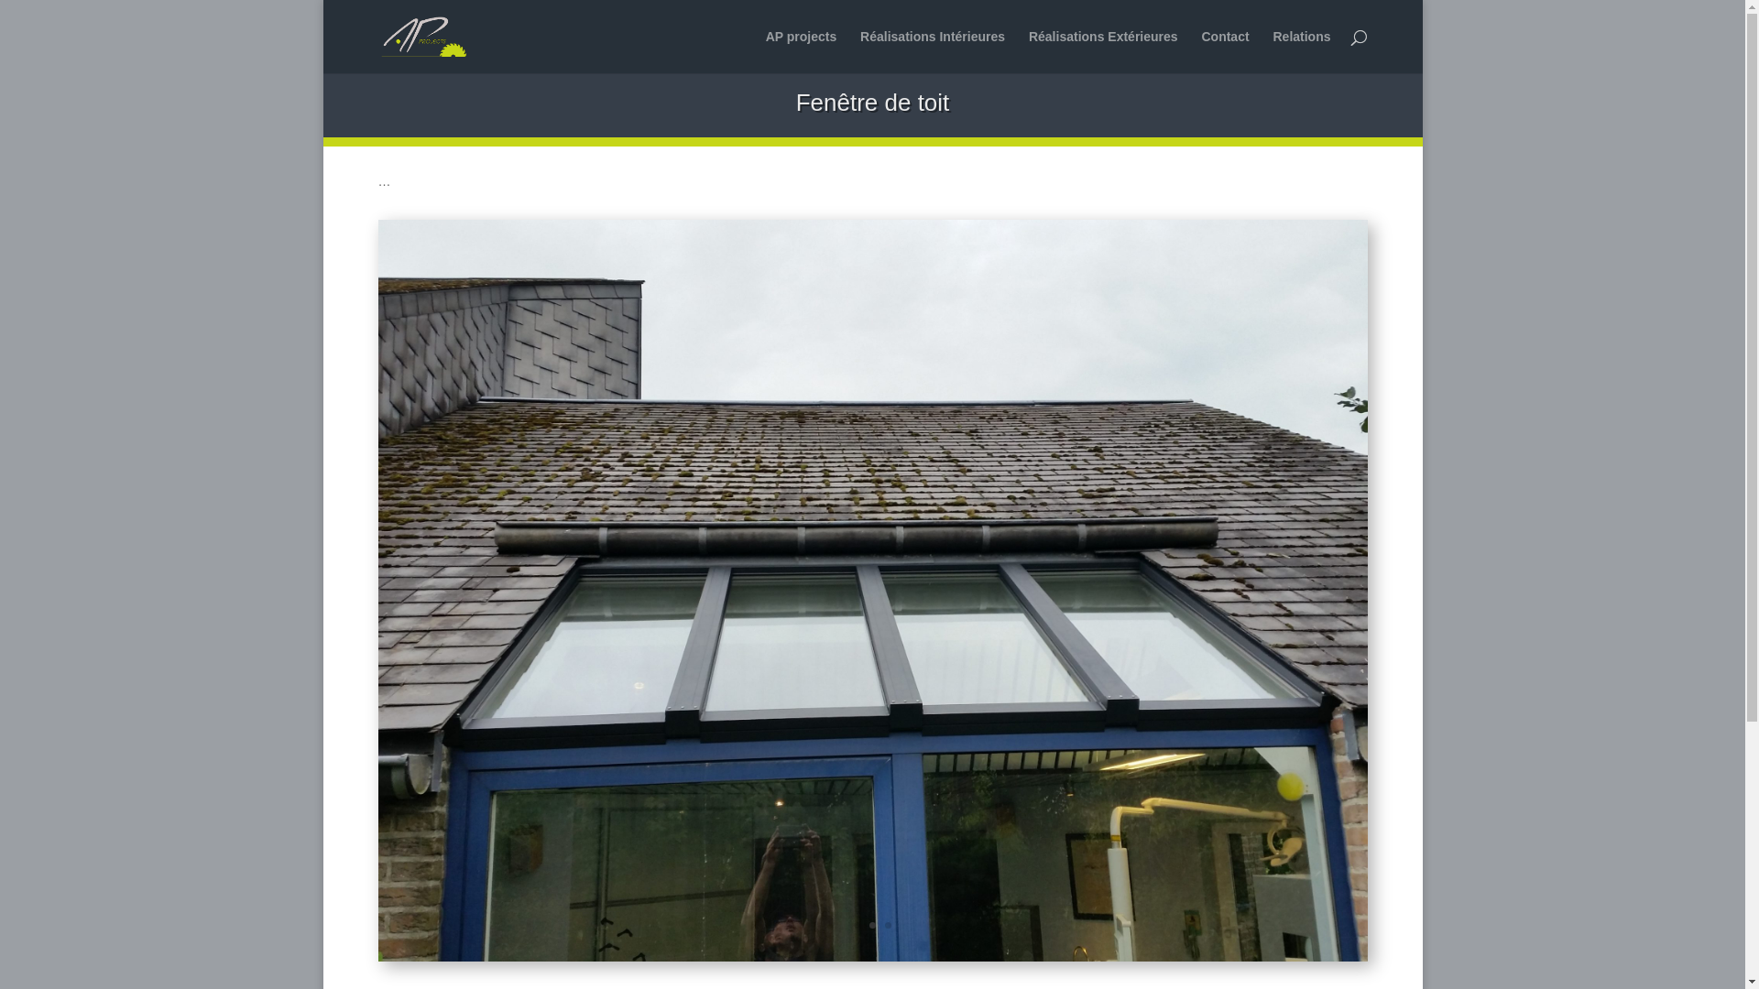  I want to click on Contact, so click(1225, 51).